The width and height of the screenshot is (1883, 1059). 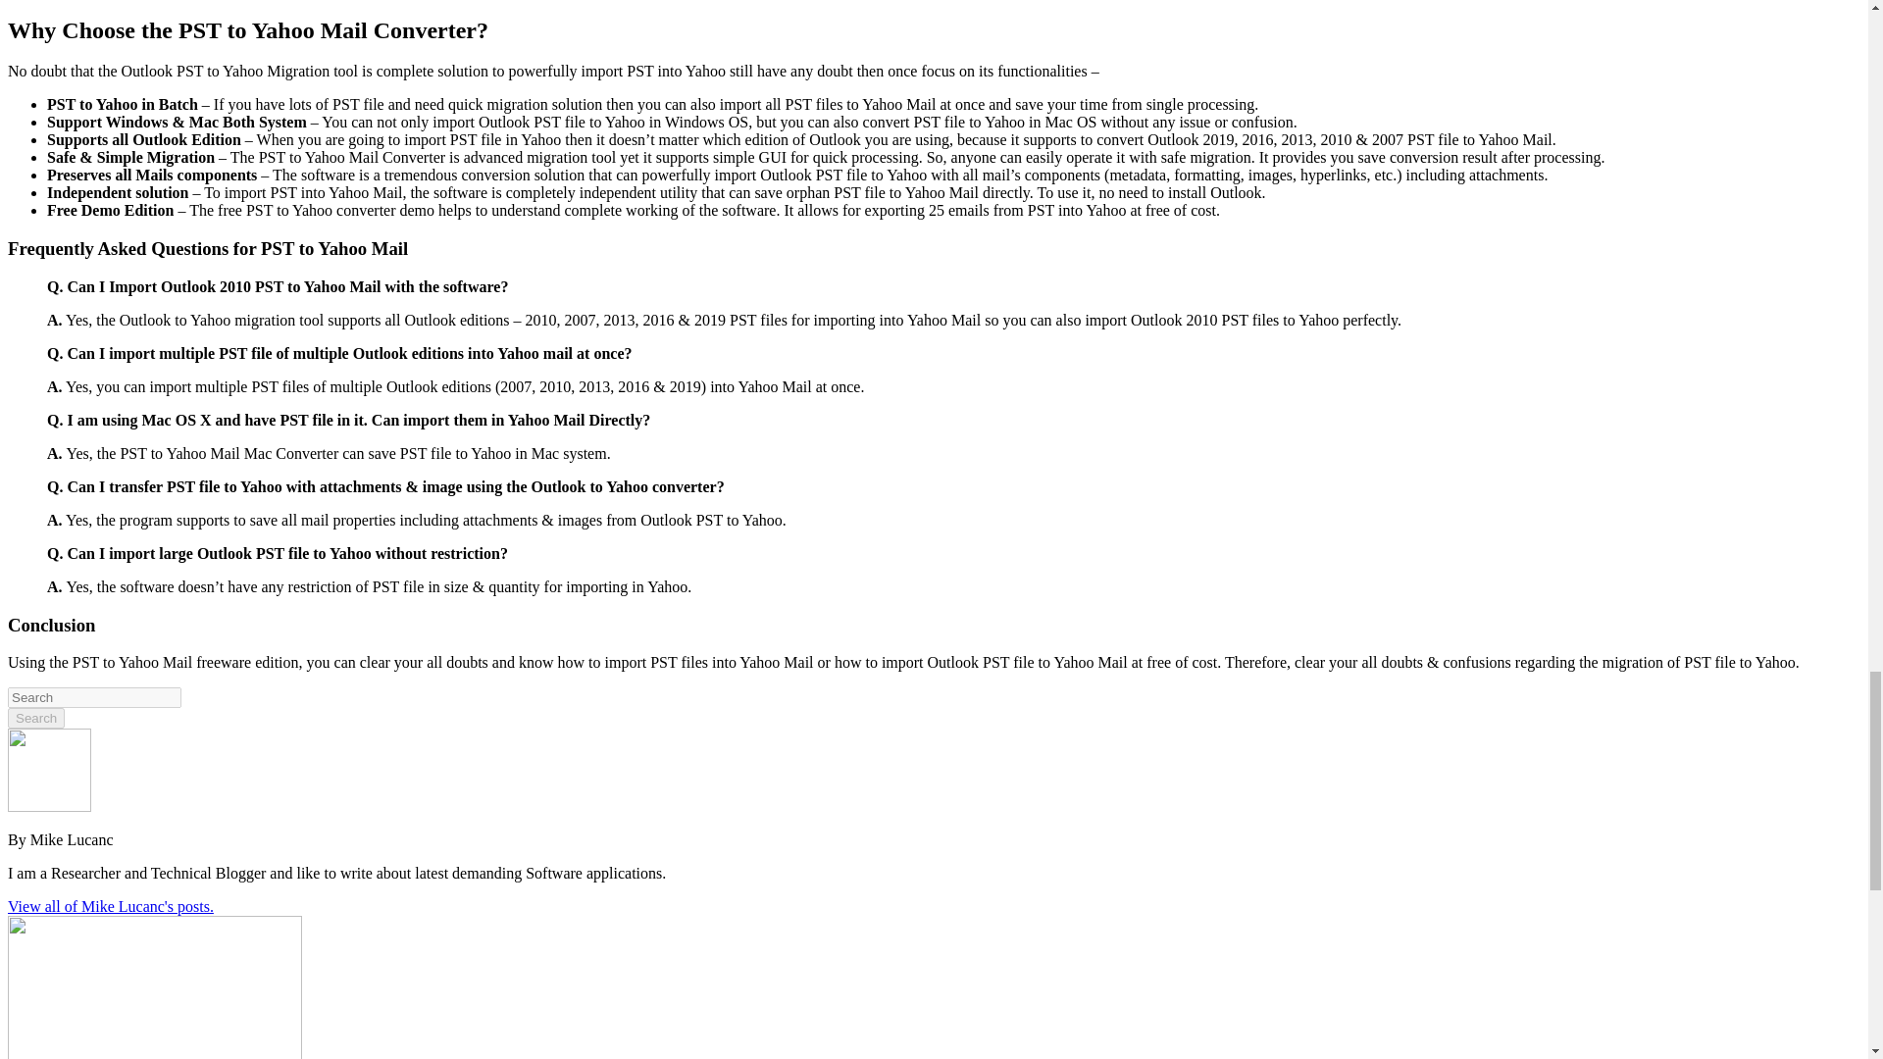 What do you see at coordinates (110, 906) in the screenshot?
I see `View all of Mike Lucanc's posts.` at bounding box center [110, 906].